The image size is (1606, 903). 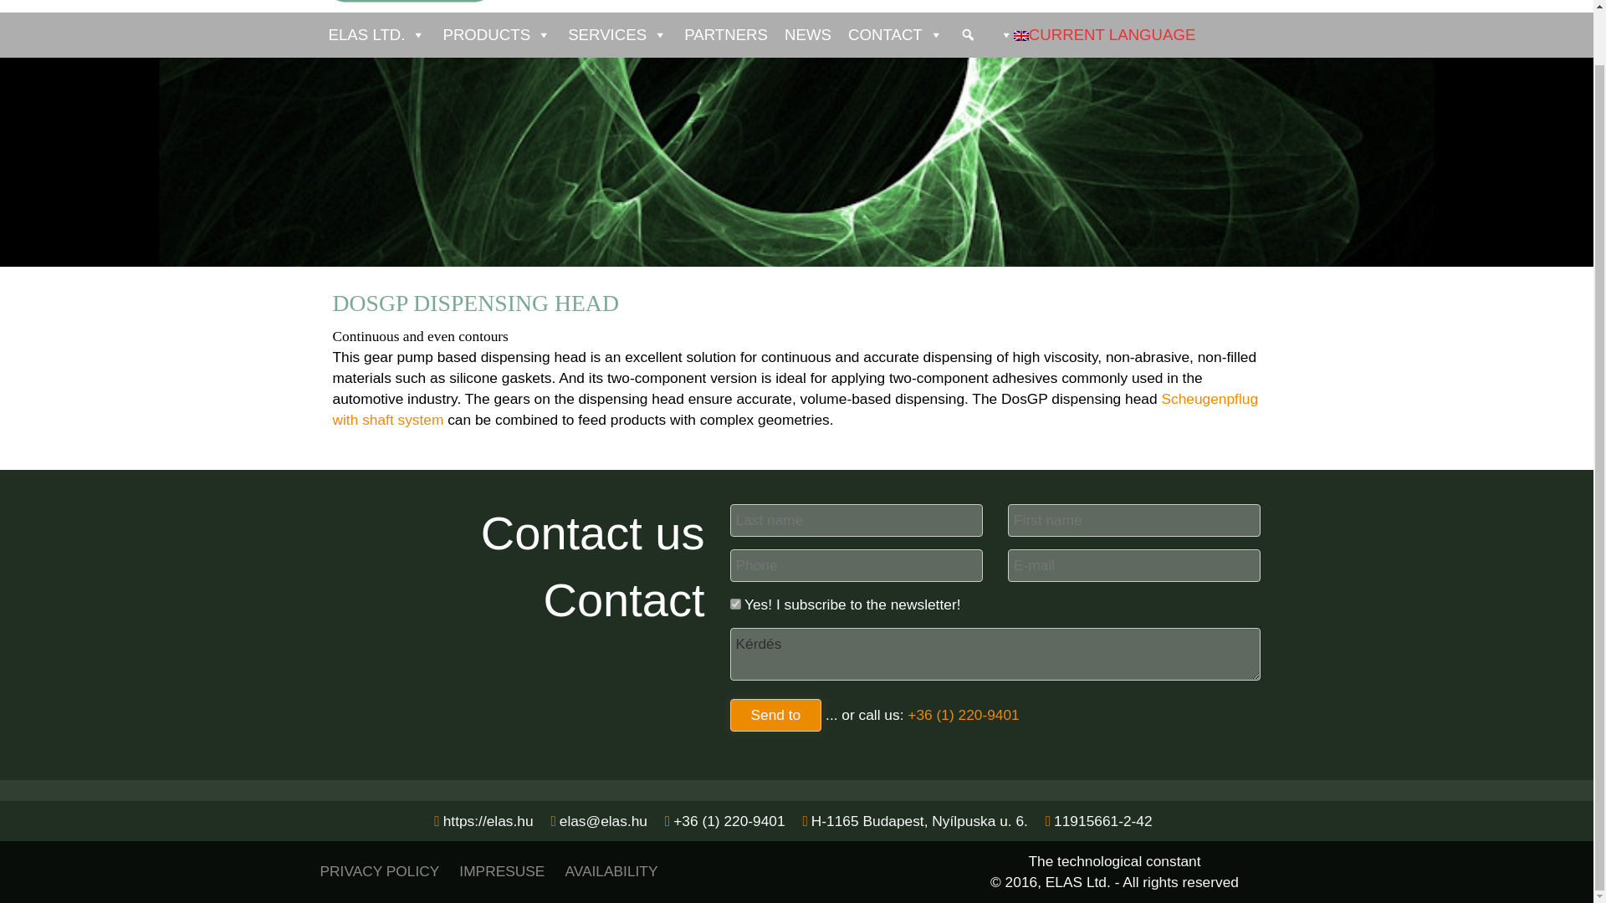 I want to click on 0, so click(x=734, y=604).